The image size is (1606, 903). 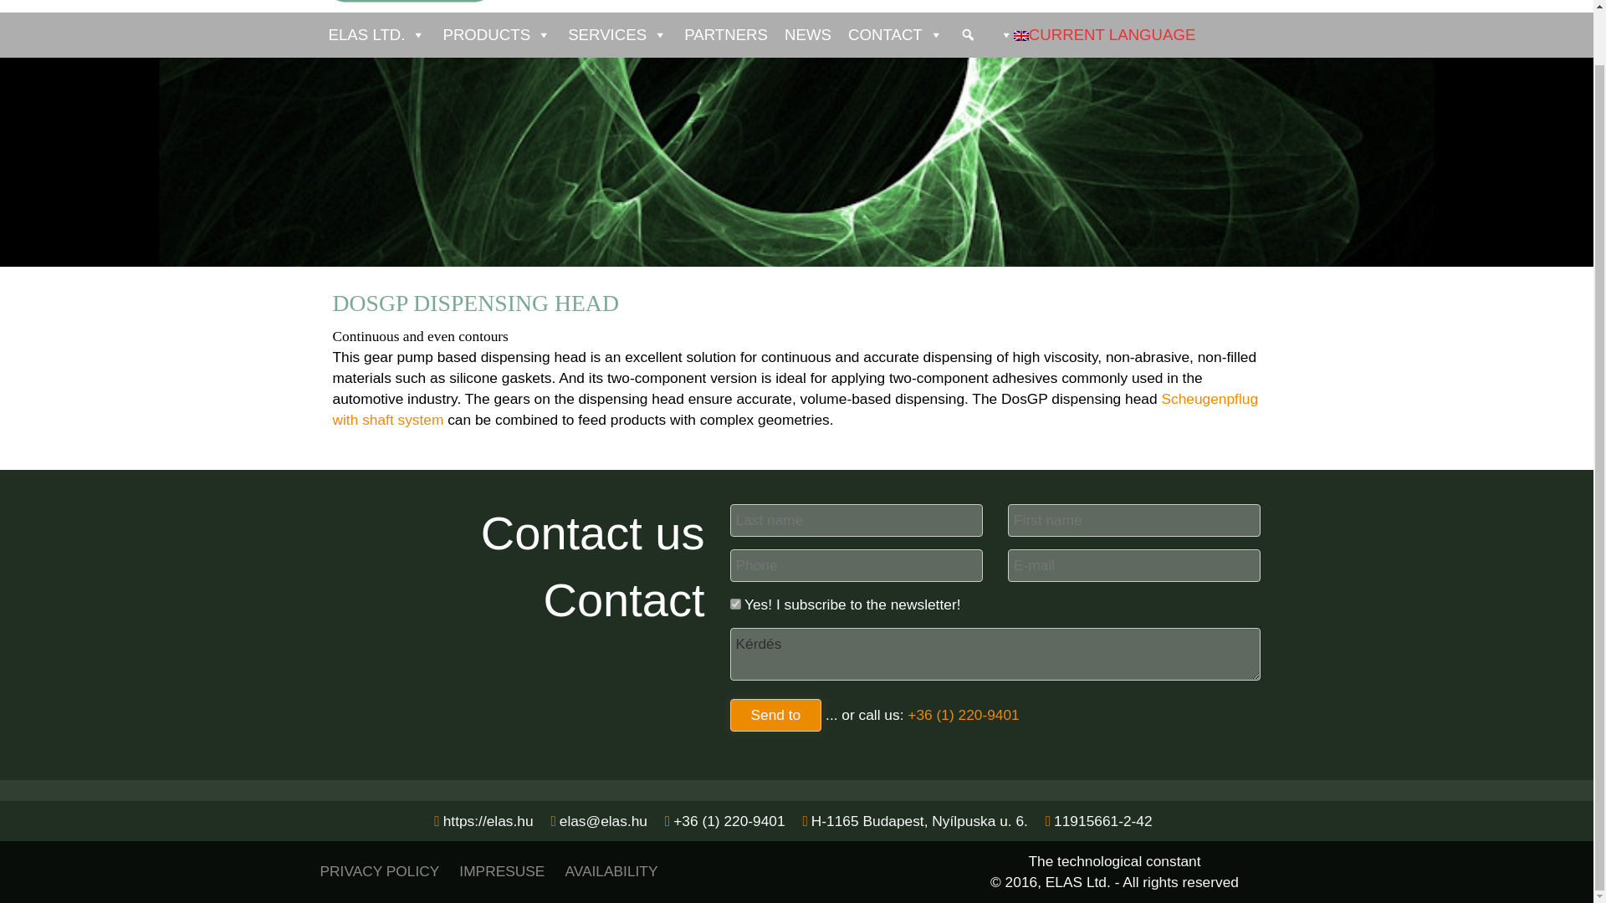 I want to click on 0, so click(x=734, y=604).